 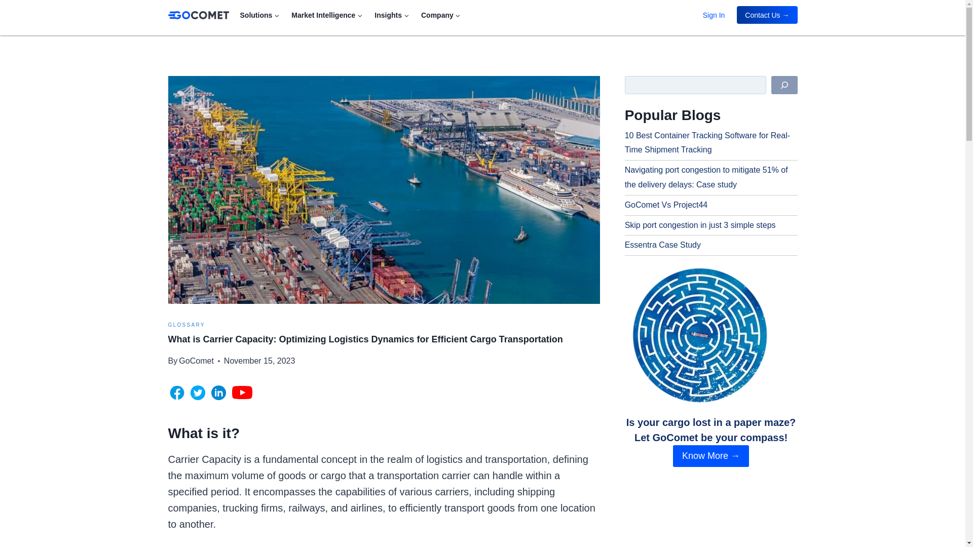 What do you see at coordinates (326, 14) in the screenshot?
I see `Market Intelligence` at bounding box center [326, 14].